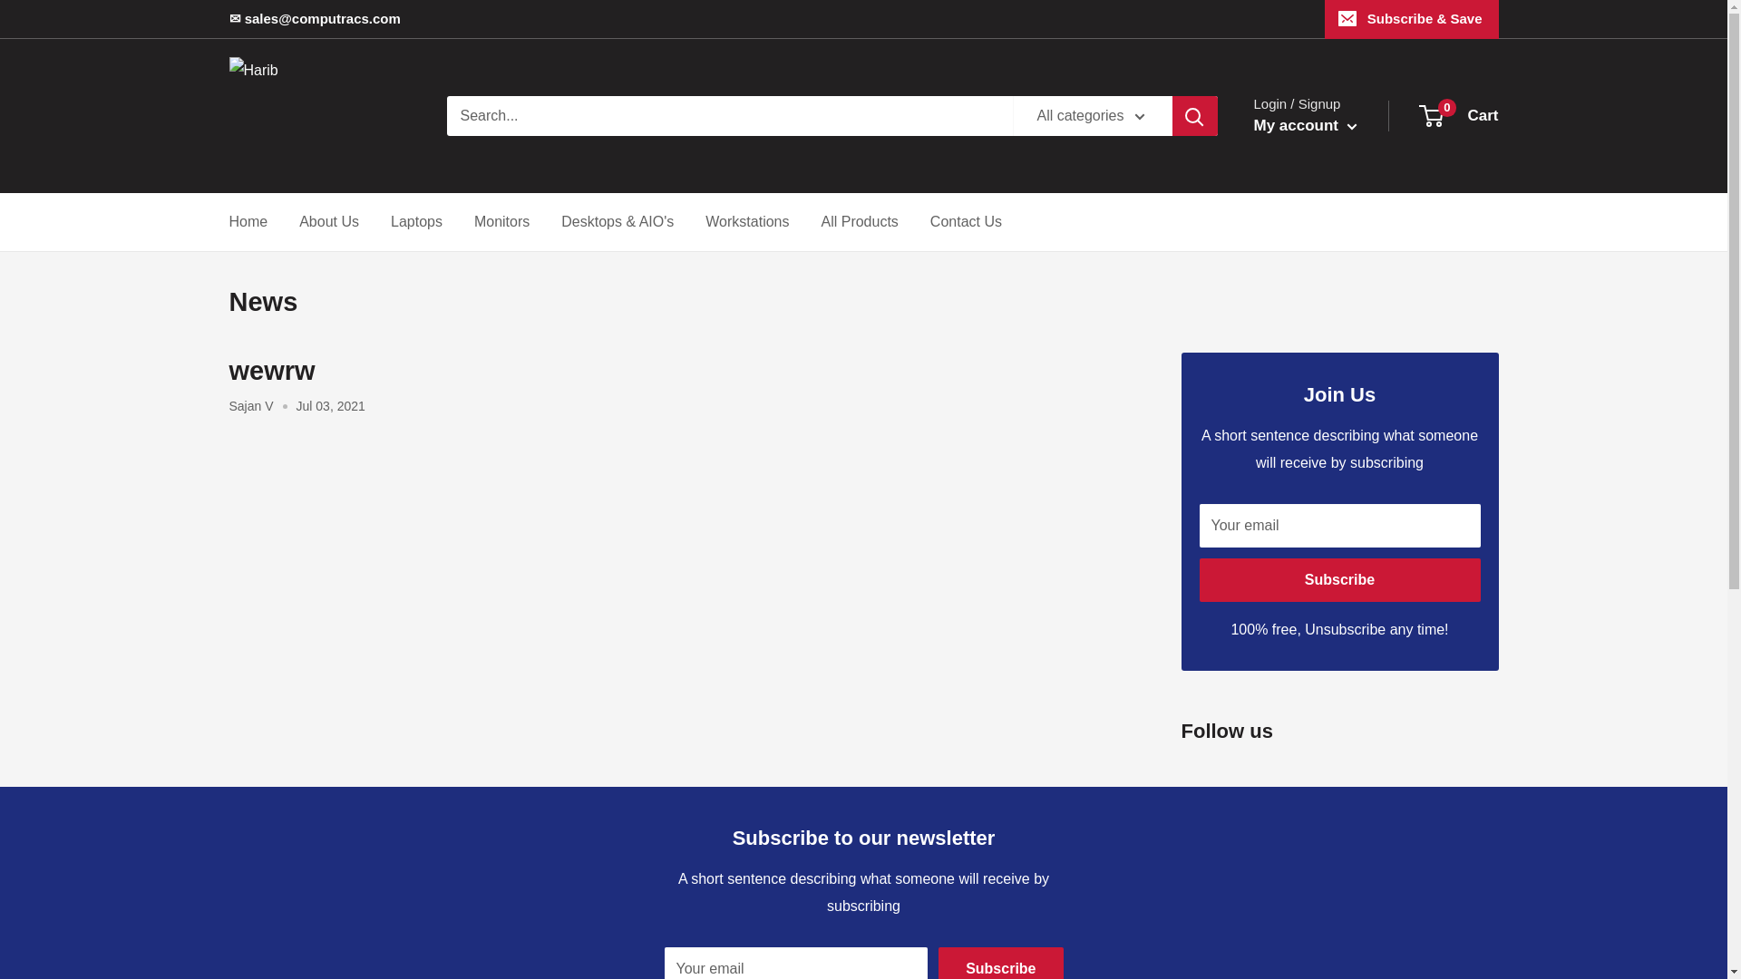  Describe the element at coordinates (746, 222) in the screenshot. I see `Laptops` at that location.